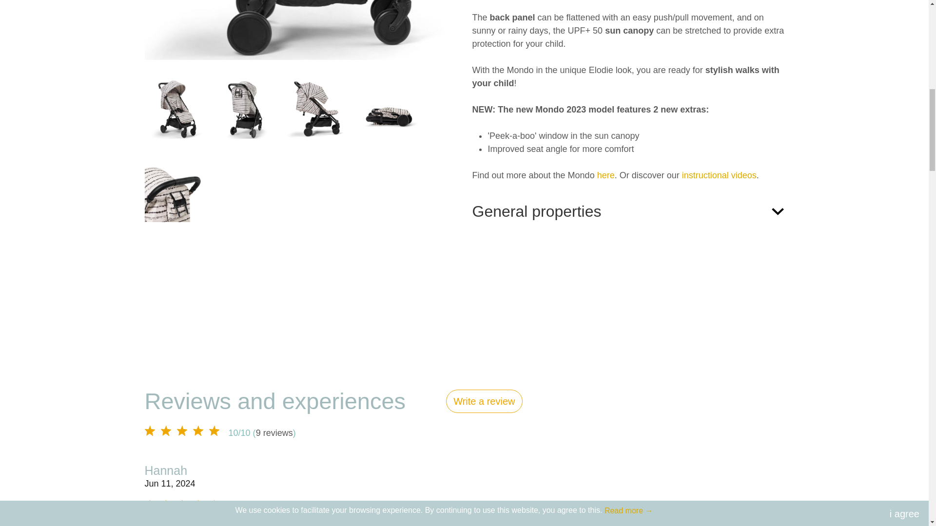 This screenshot has width=936, height=526. I want to click on instructional videos, so click(719, 175).